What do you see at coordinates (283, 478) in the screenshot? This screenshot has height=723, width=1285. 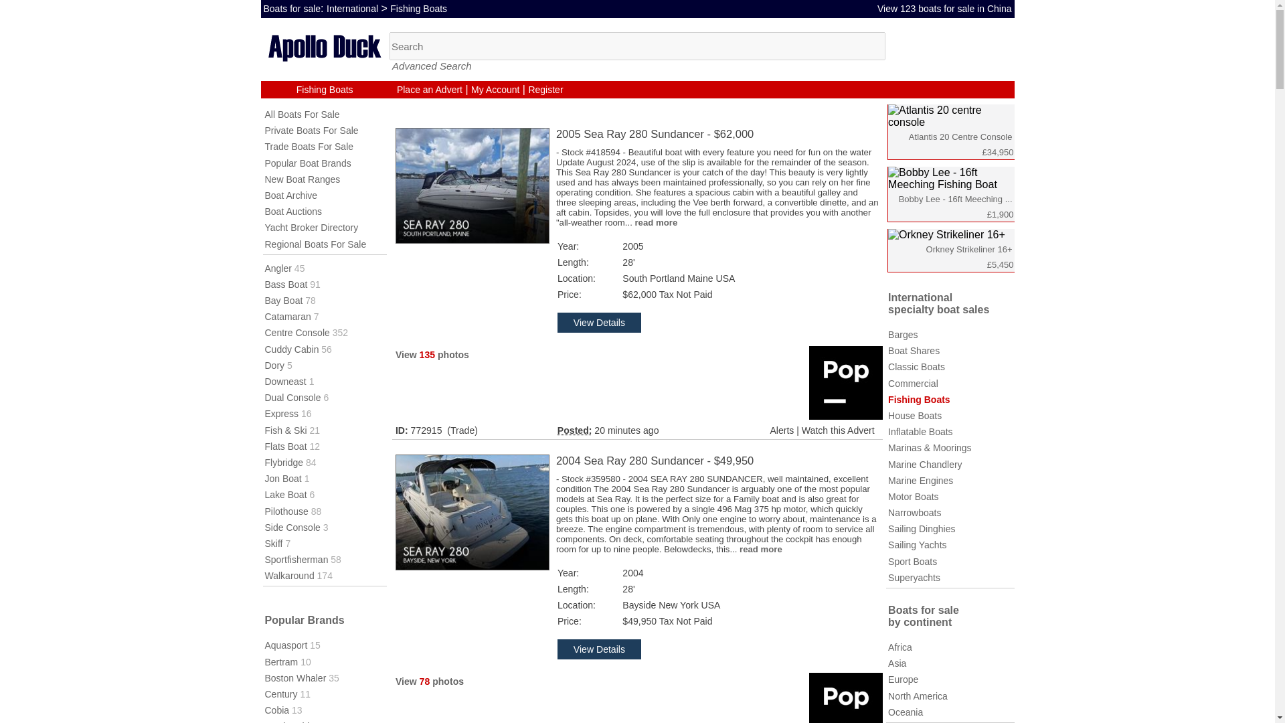 I see `Jon Boat` at bounding box center [283, 478].